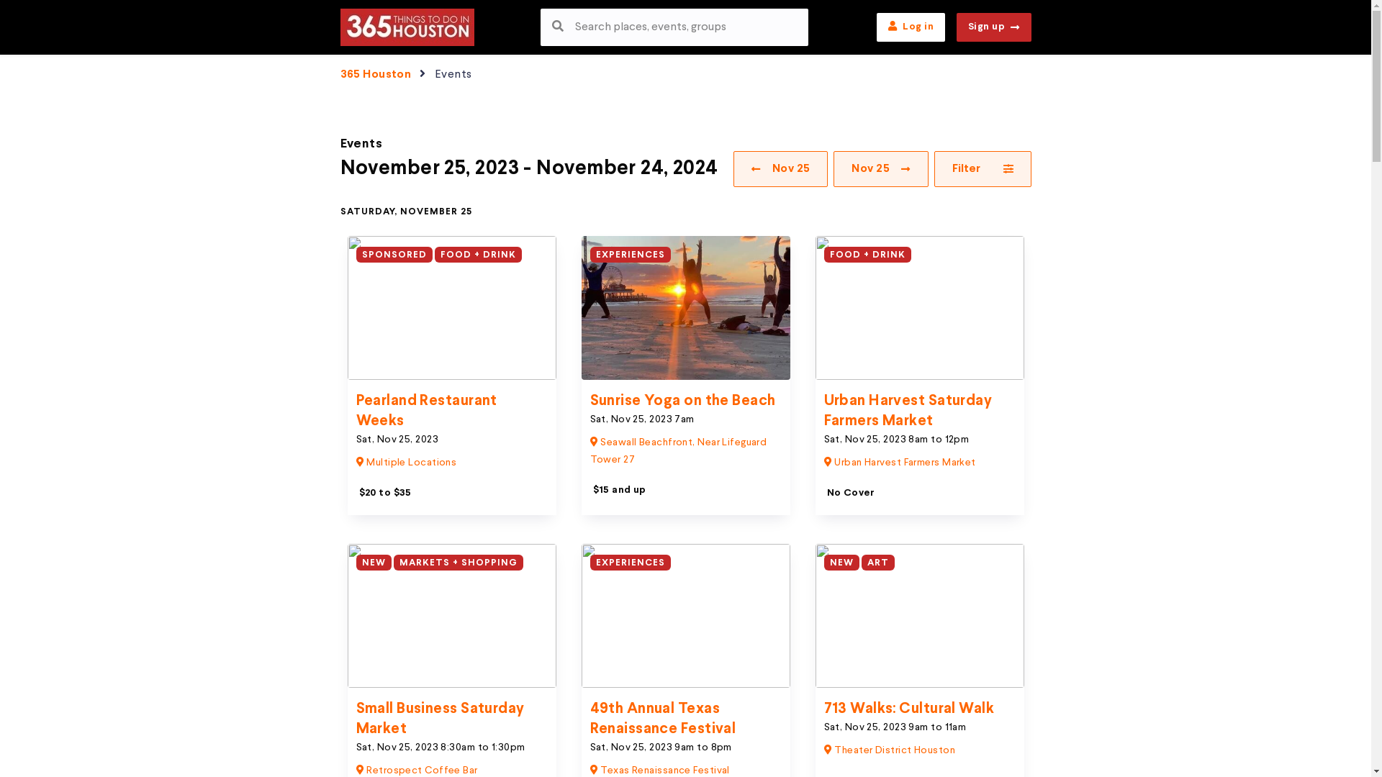 The height and width of the screenshot is (777, 1382). Describe the element at coordinates (679, 451) in the screenshot. I see `Seawall Beachfront, Near Lifeguard Tower 27` at that location.